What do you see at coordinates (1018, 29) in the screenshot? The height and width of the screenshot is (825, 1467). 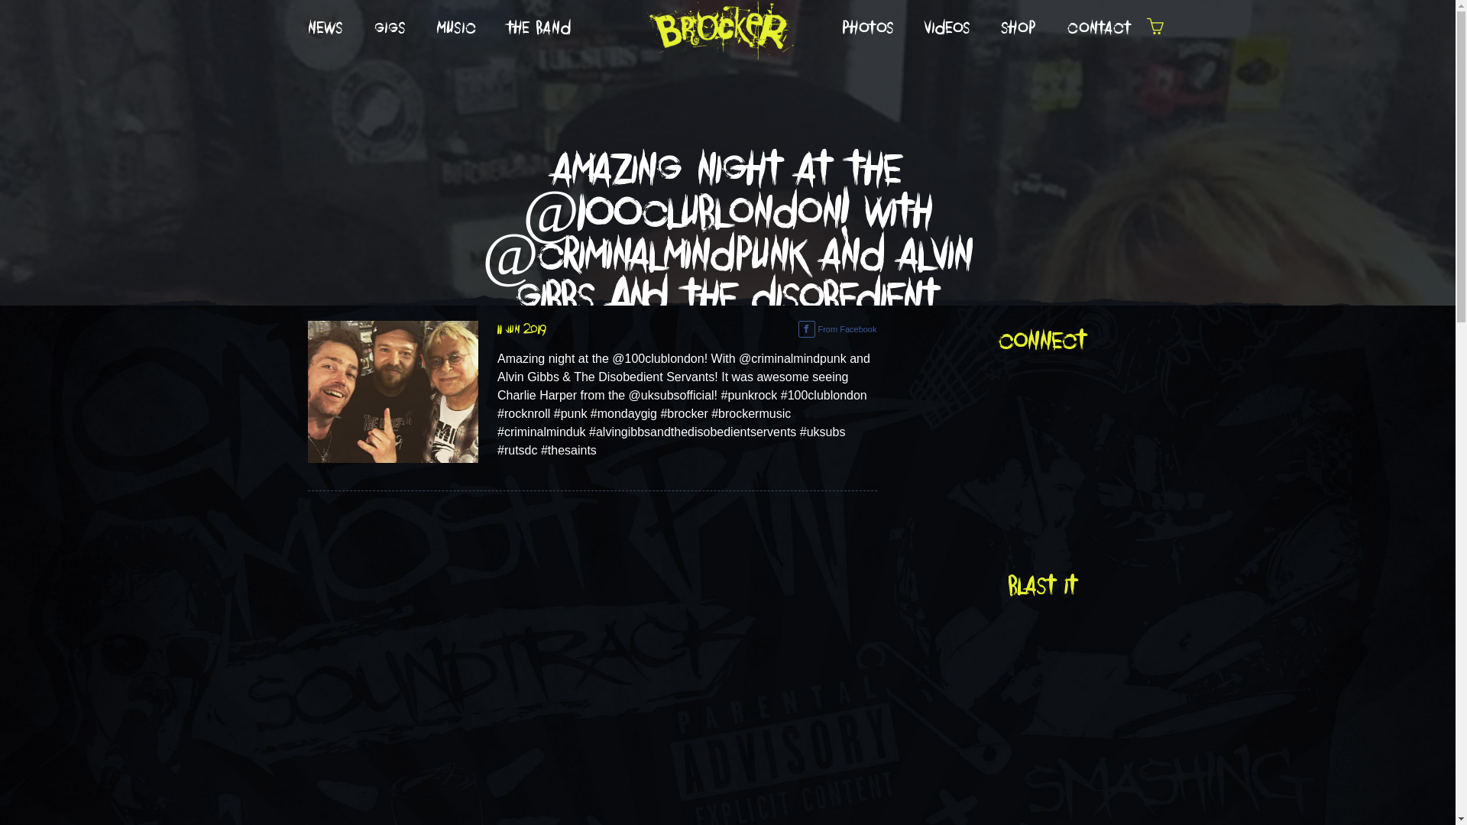 I see `shop` at bounding box center [1018, 29].